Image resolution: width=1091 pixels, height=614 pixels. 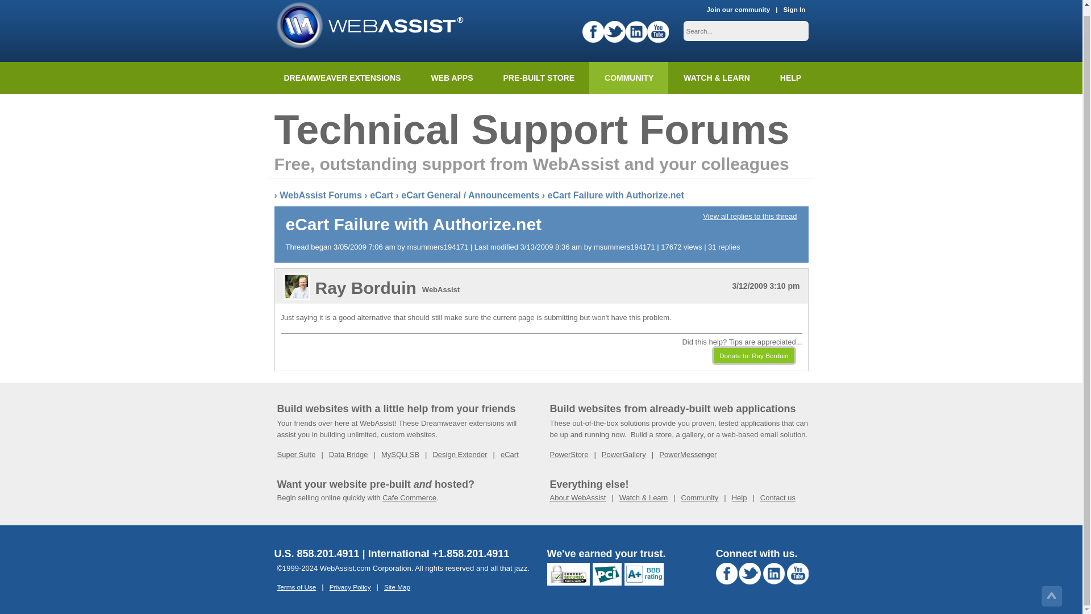 I want to click on eCart, so click(x=381, y=195).